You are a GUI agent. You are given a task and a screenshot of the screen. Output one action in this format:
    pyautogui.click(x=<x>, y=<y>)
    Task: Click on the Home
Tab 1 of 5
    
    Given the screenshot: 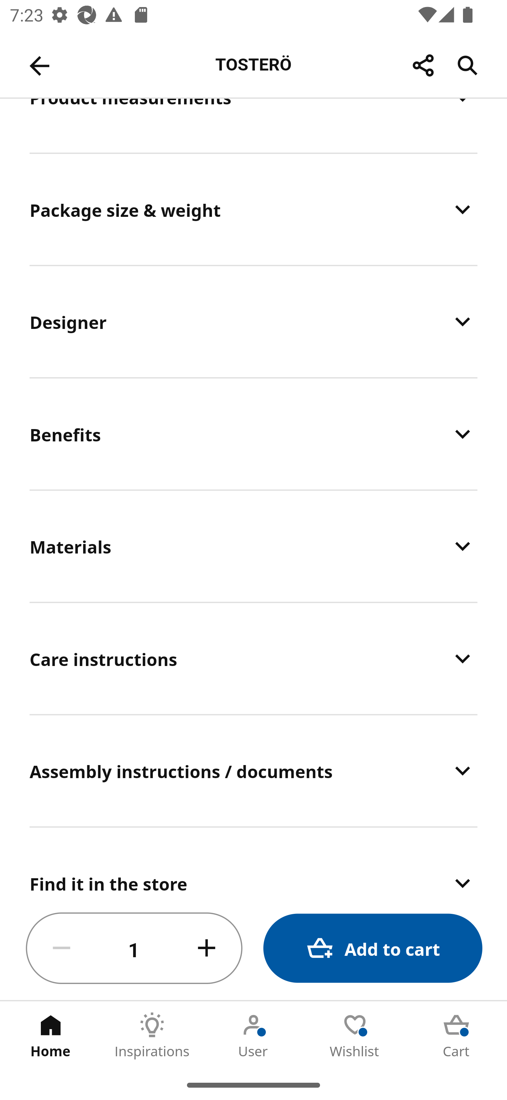 What is the action you would take?
    pyautogui.click(x=51, y=1035)
    